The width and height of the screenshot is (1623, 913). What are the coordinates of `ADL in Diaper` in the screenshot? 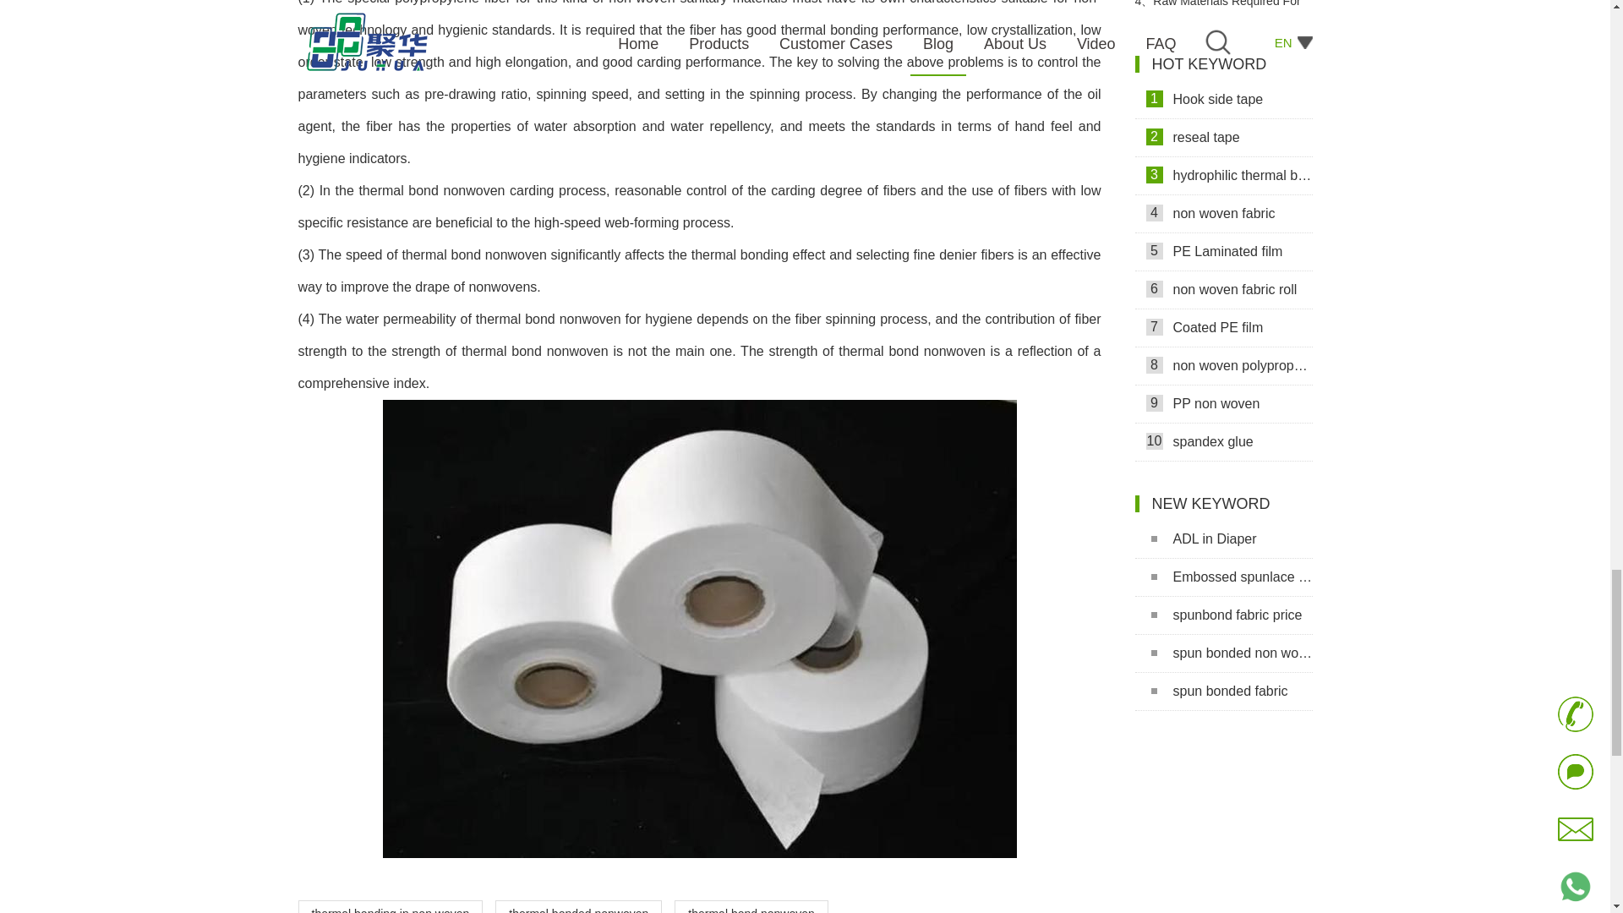 It's located at (1222, 539).